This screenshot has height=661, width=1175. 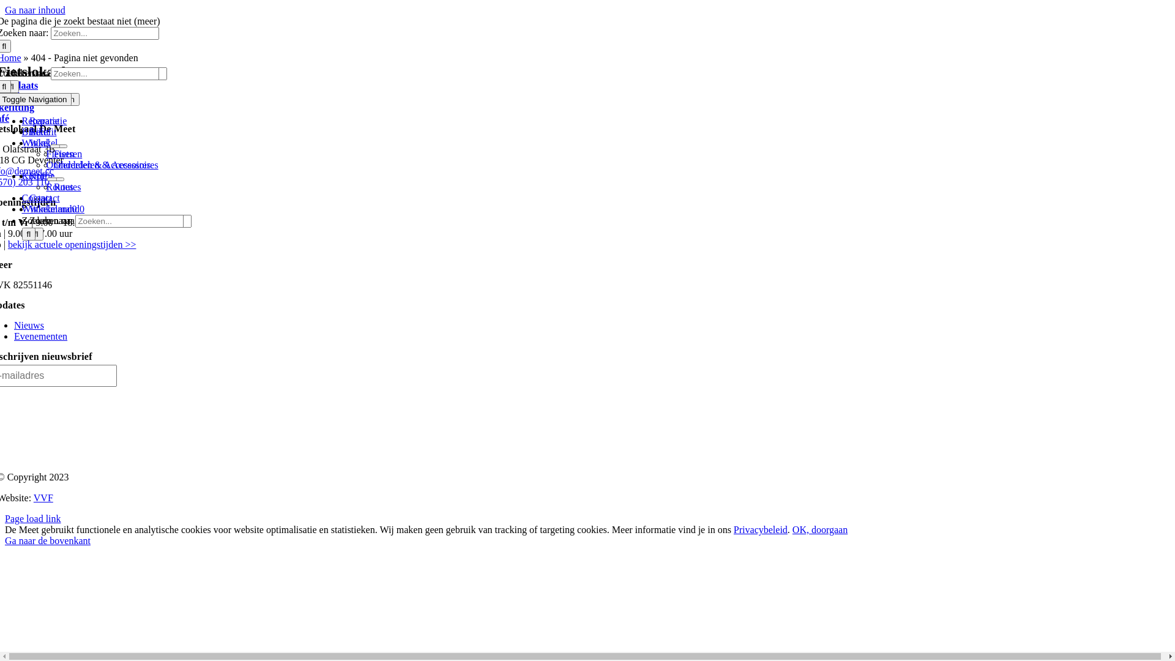 What do you see at coordinates (761, 530) in the screenshot?
I see `Privacybeleid` at bounding box center [761, 530].